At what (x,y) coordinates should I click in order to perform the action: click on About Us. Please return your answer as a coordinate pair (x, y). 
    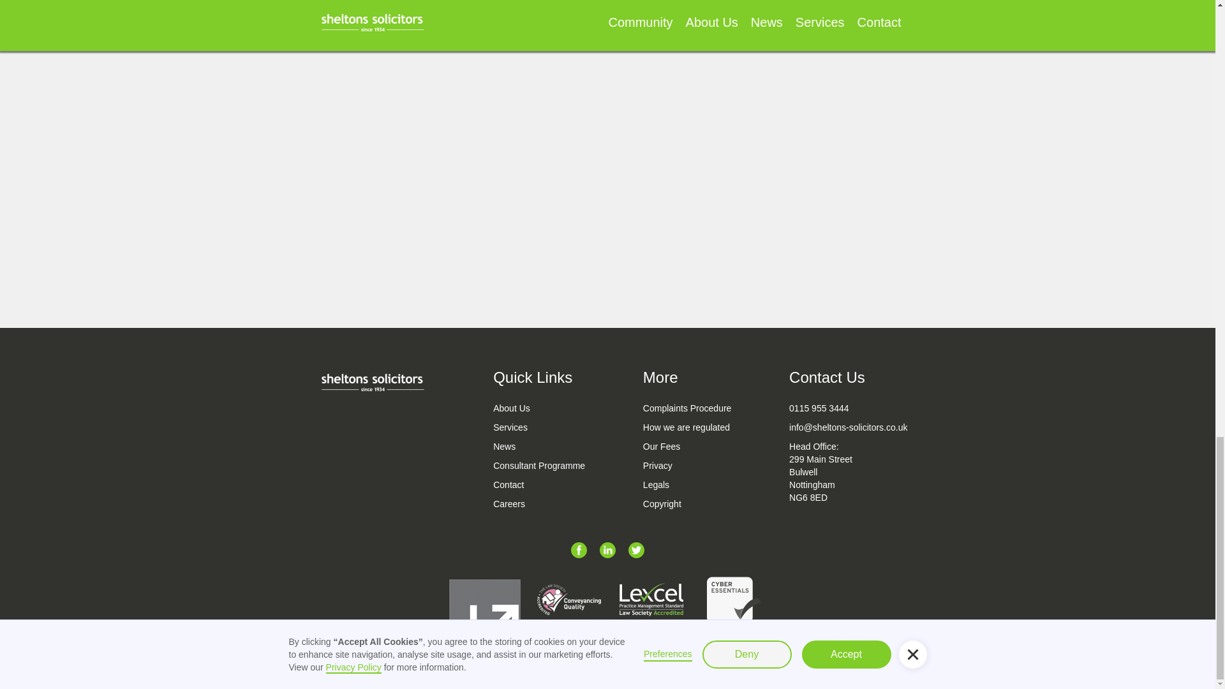
    Looking at the image, I should click on (539, 408).